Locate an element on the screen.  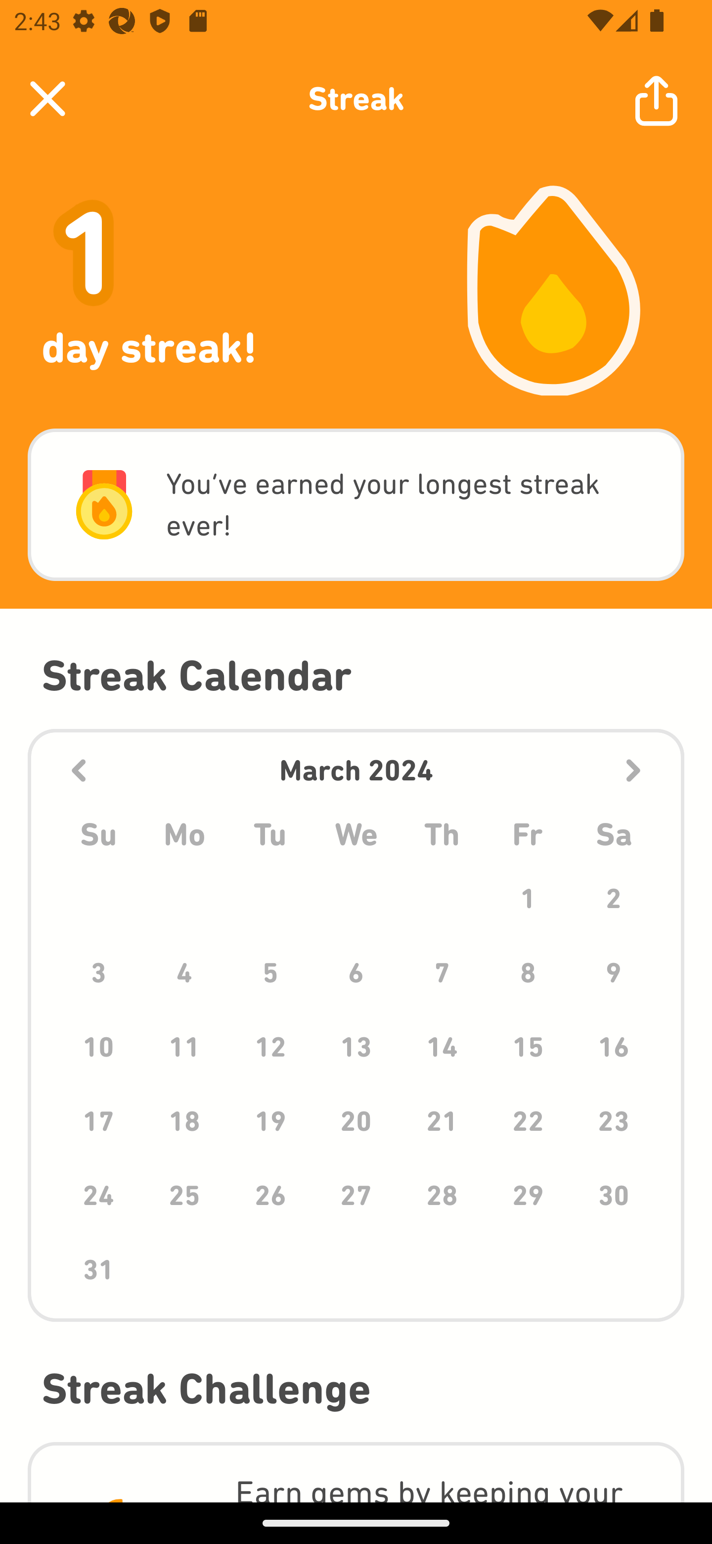
You’ve earned your longest streak ever! is located at coordinates (356, 505).